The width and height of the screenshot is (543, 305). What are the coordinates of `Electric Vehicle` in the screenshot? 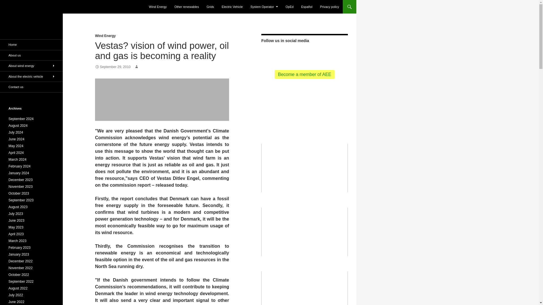 It's located at (232, 7).